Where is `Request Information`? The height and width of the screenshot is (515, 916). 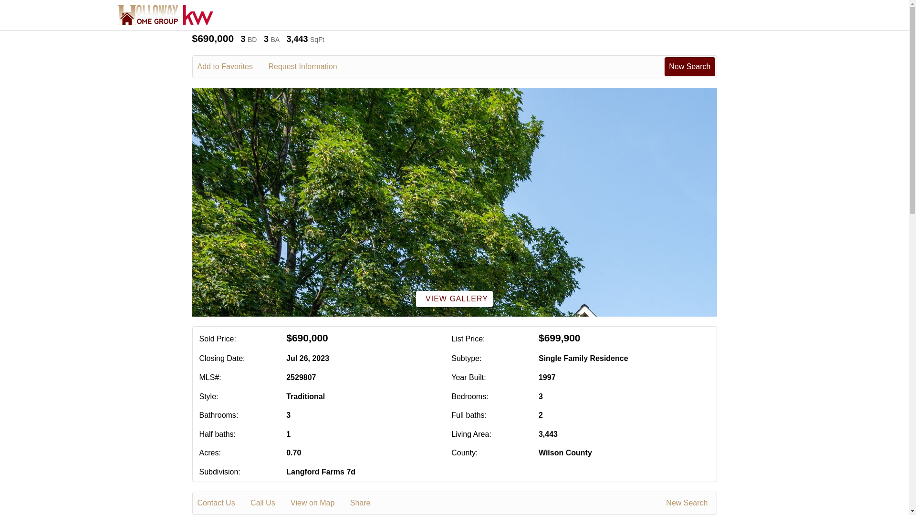 Request Information is located at coordinates (309, 67).